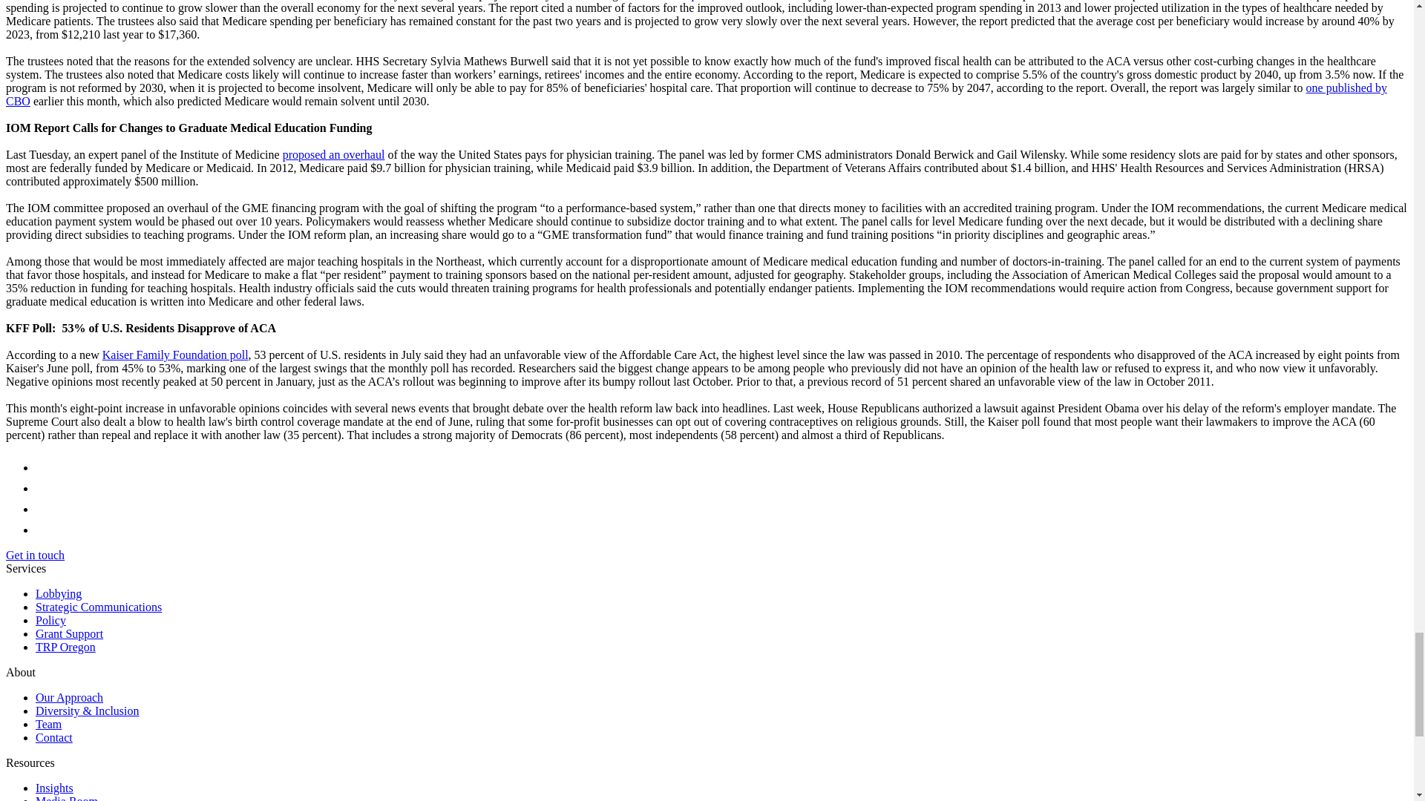 The image size is (1425, 801). What do you see at coordinates (175, 355) in the screenshot?
I see `Kaiser Family Foundation poll` at bounding box center [175, 355].